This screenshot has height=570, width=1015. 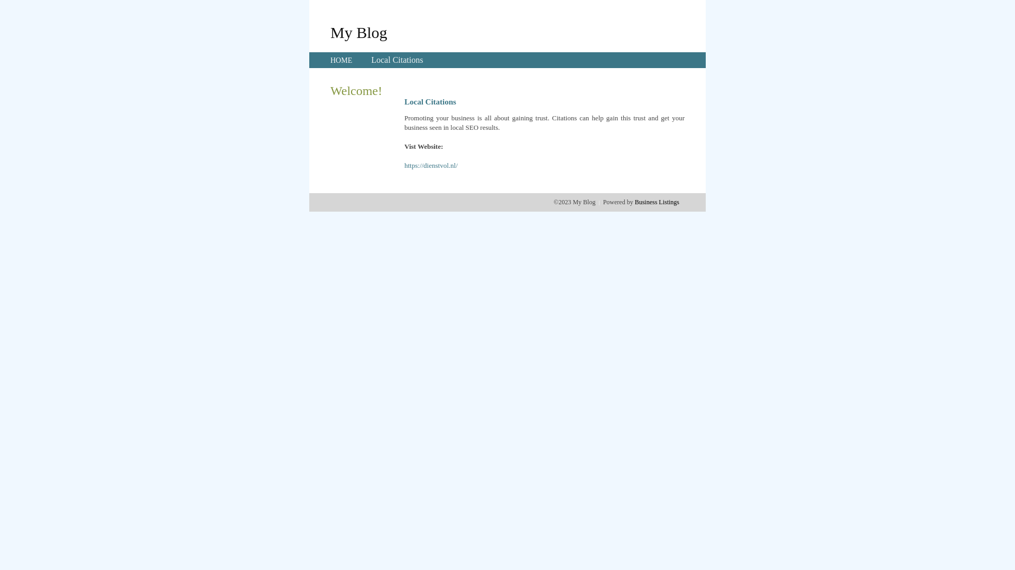 I want to click on My Blog, so click(x=359, y=32).